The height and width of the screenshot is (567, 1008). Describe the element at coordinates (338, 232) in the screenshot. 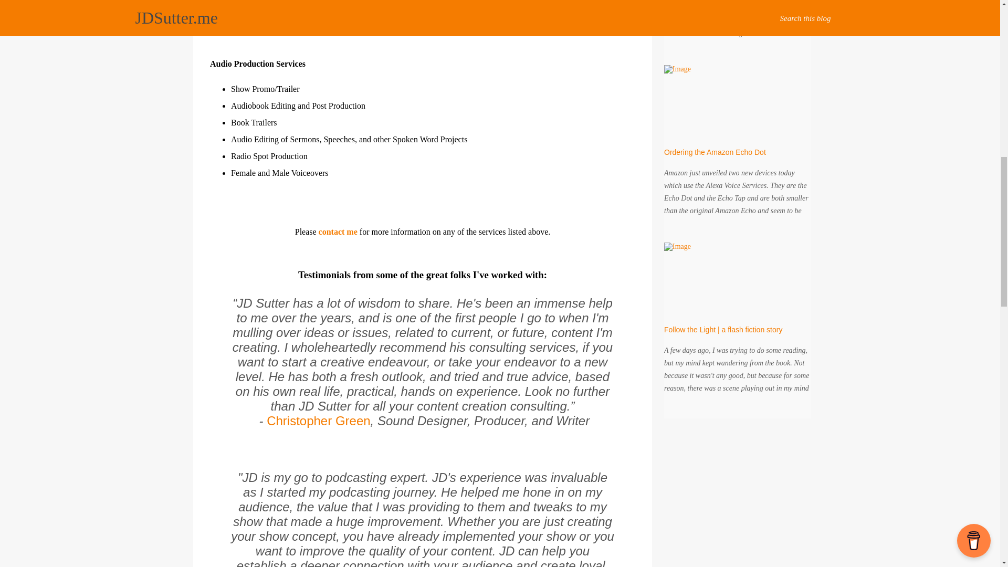

I see `contact me` at that location.